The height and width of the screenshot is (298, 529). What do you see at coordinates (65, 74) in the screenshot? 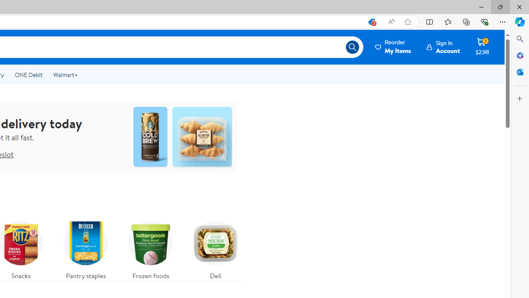
I see `Walmart+` at bounding box center [65, 74].